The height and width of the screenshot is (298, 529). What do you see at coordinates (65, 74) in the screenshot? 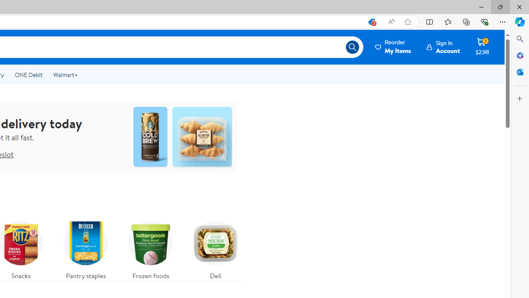
I see `Walmart+` at bounding box center [65, 74].